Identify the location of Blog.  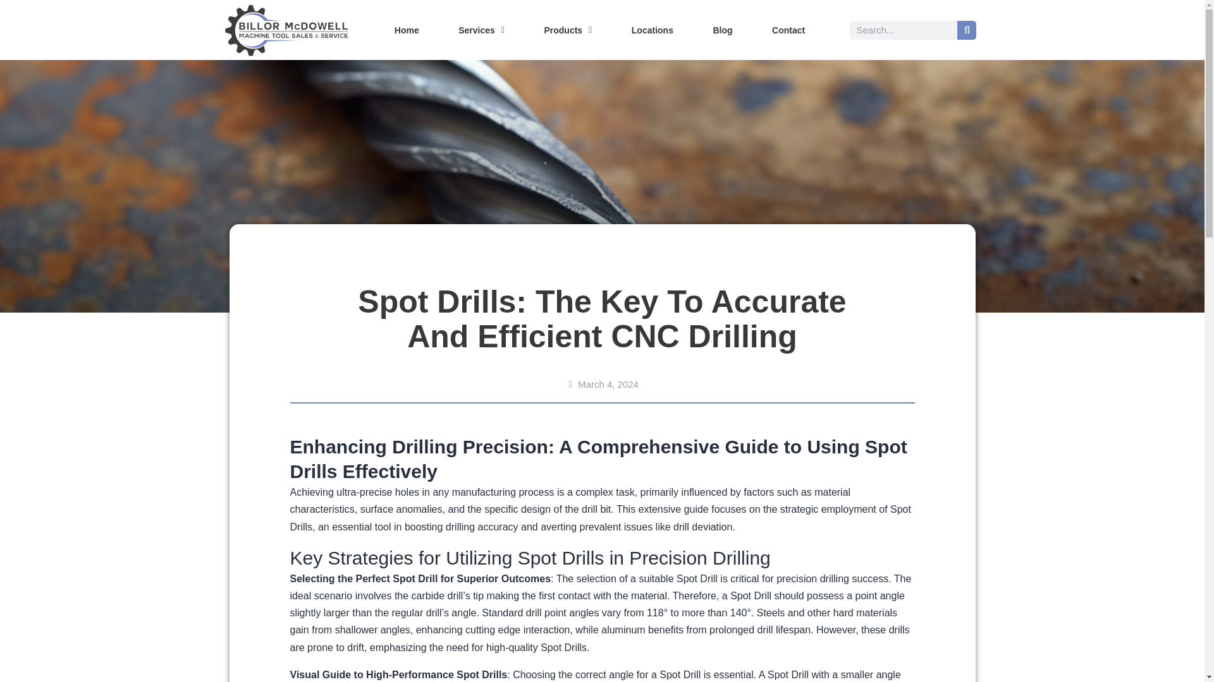
(723, 30).